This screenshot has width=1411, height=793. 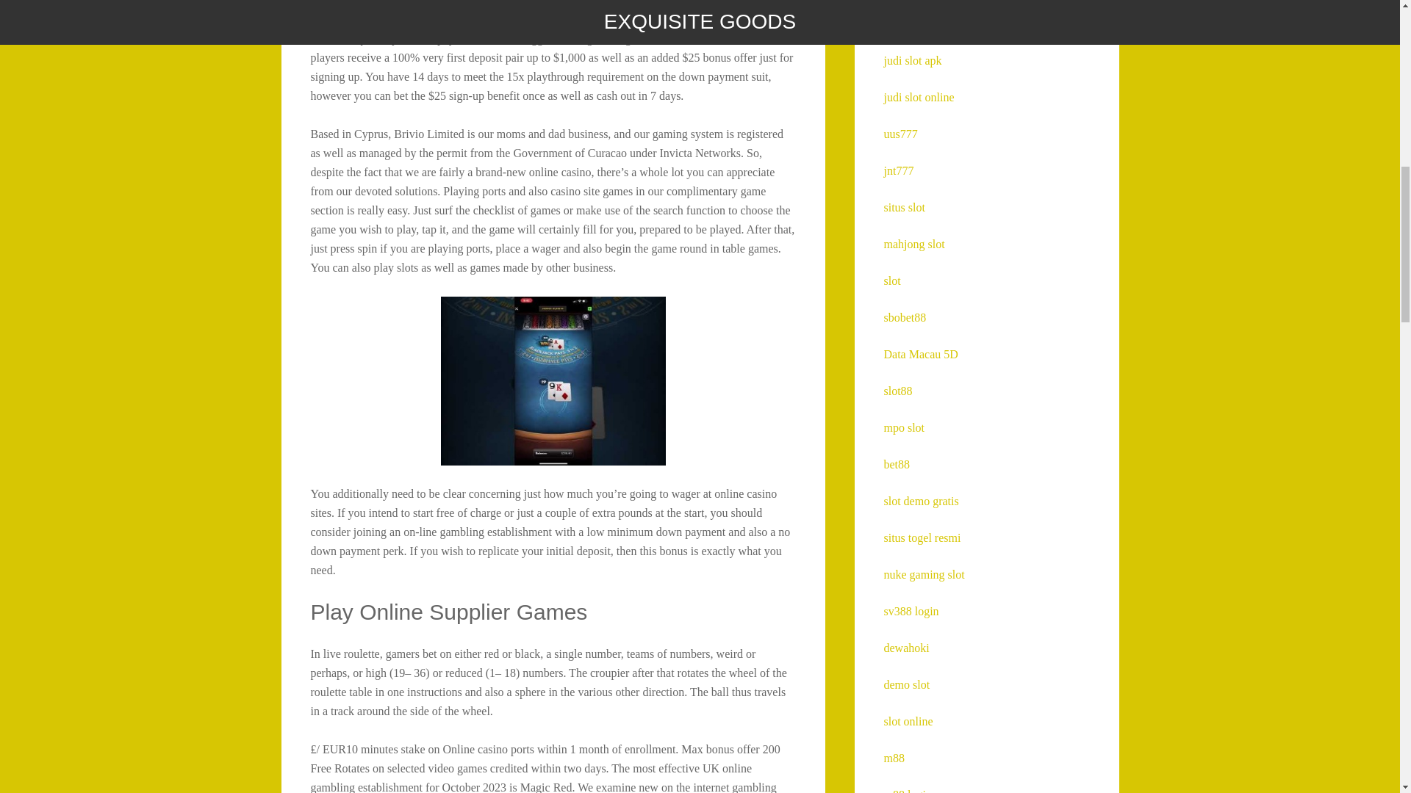 What do you see at coordinates (907, 23) in the screenshot?
I see `situs togel` at bounding box center [907, 23].